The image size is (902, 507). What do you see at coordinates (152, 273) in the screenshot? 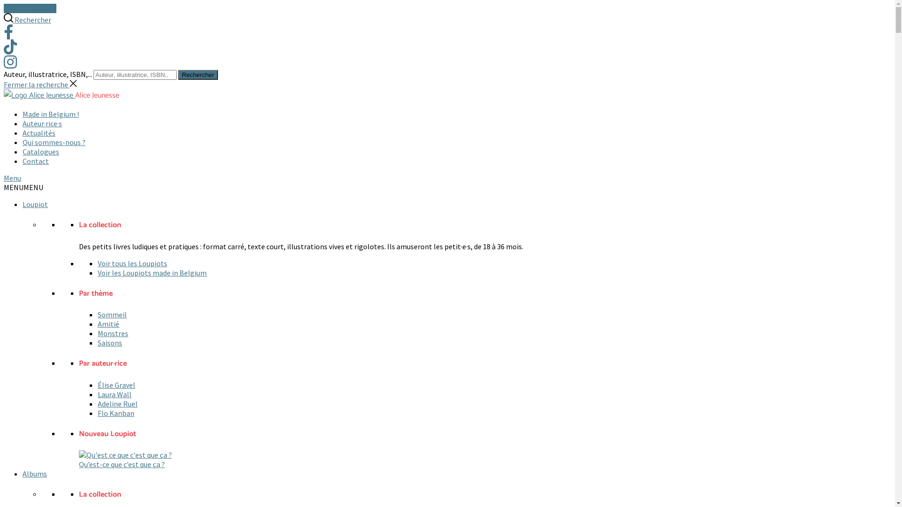
I see `Voir les Loupiots made in Belgium` at bounding box center [152, 273].